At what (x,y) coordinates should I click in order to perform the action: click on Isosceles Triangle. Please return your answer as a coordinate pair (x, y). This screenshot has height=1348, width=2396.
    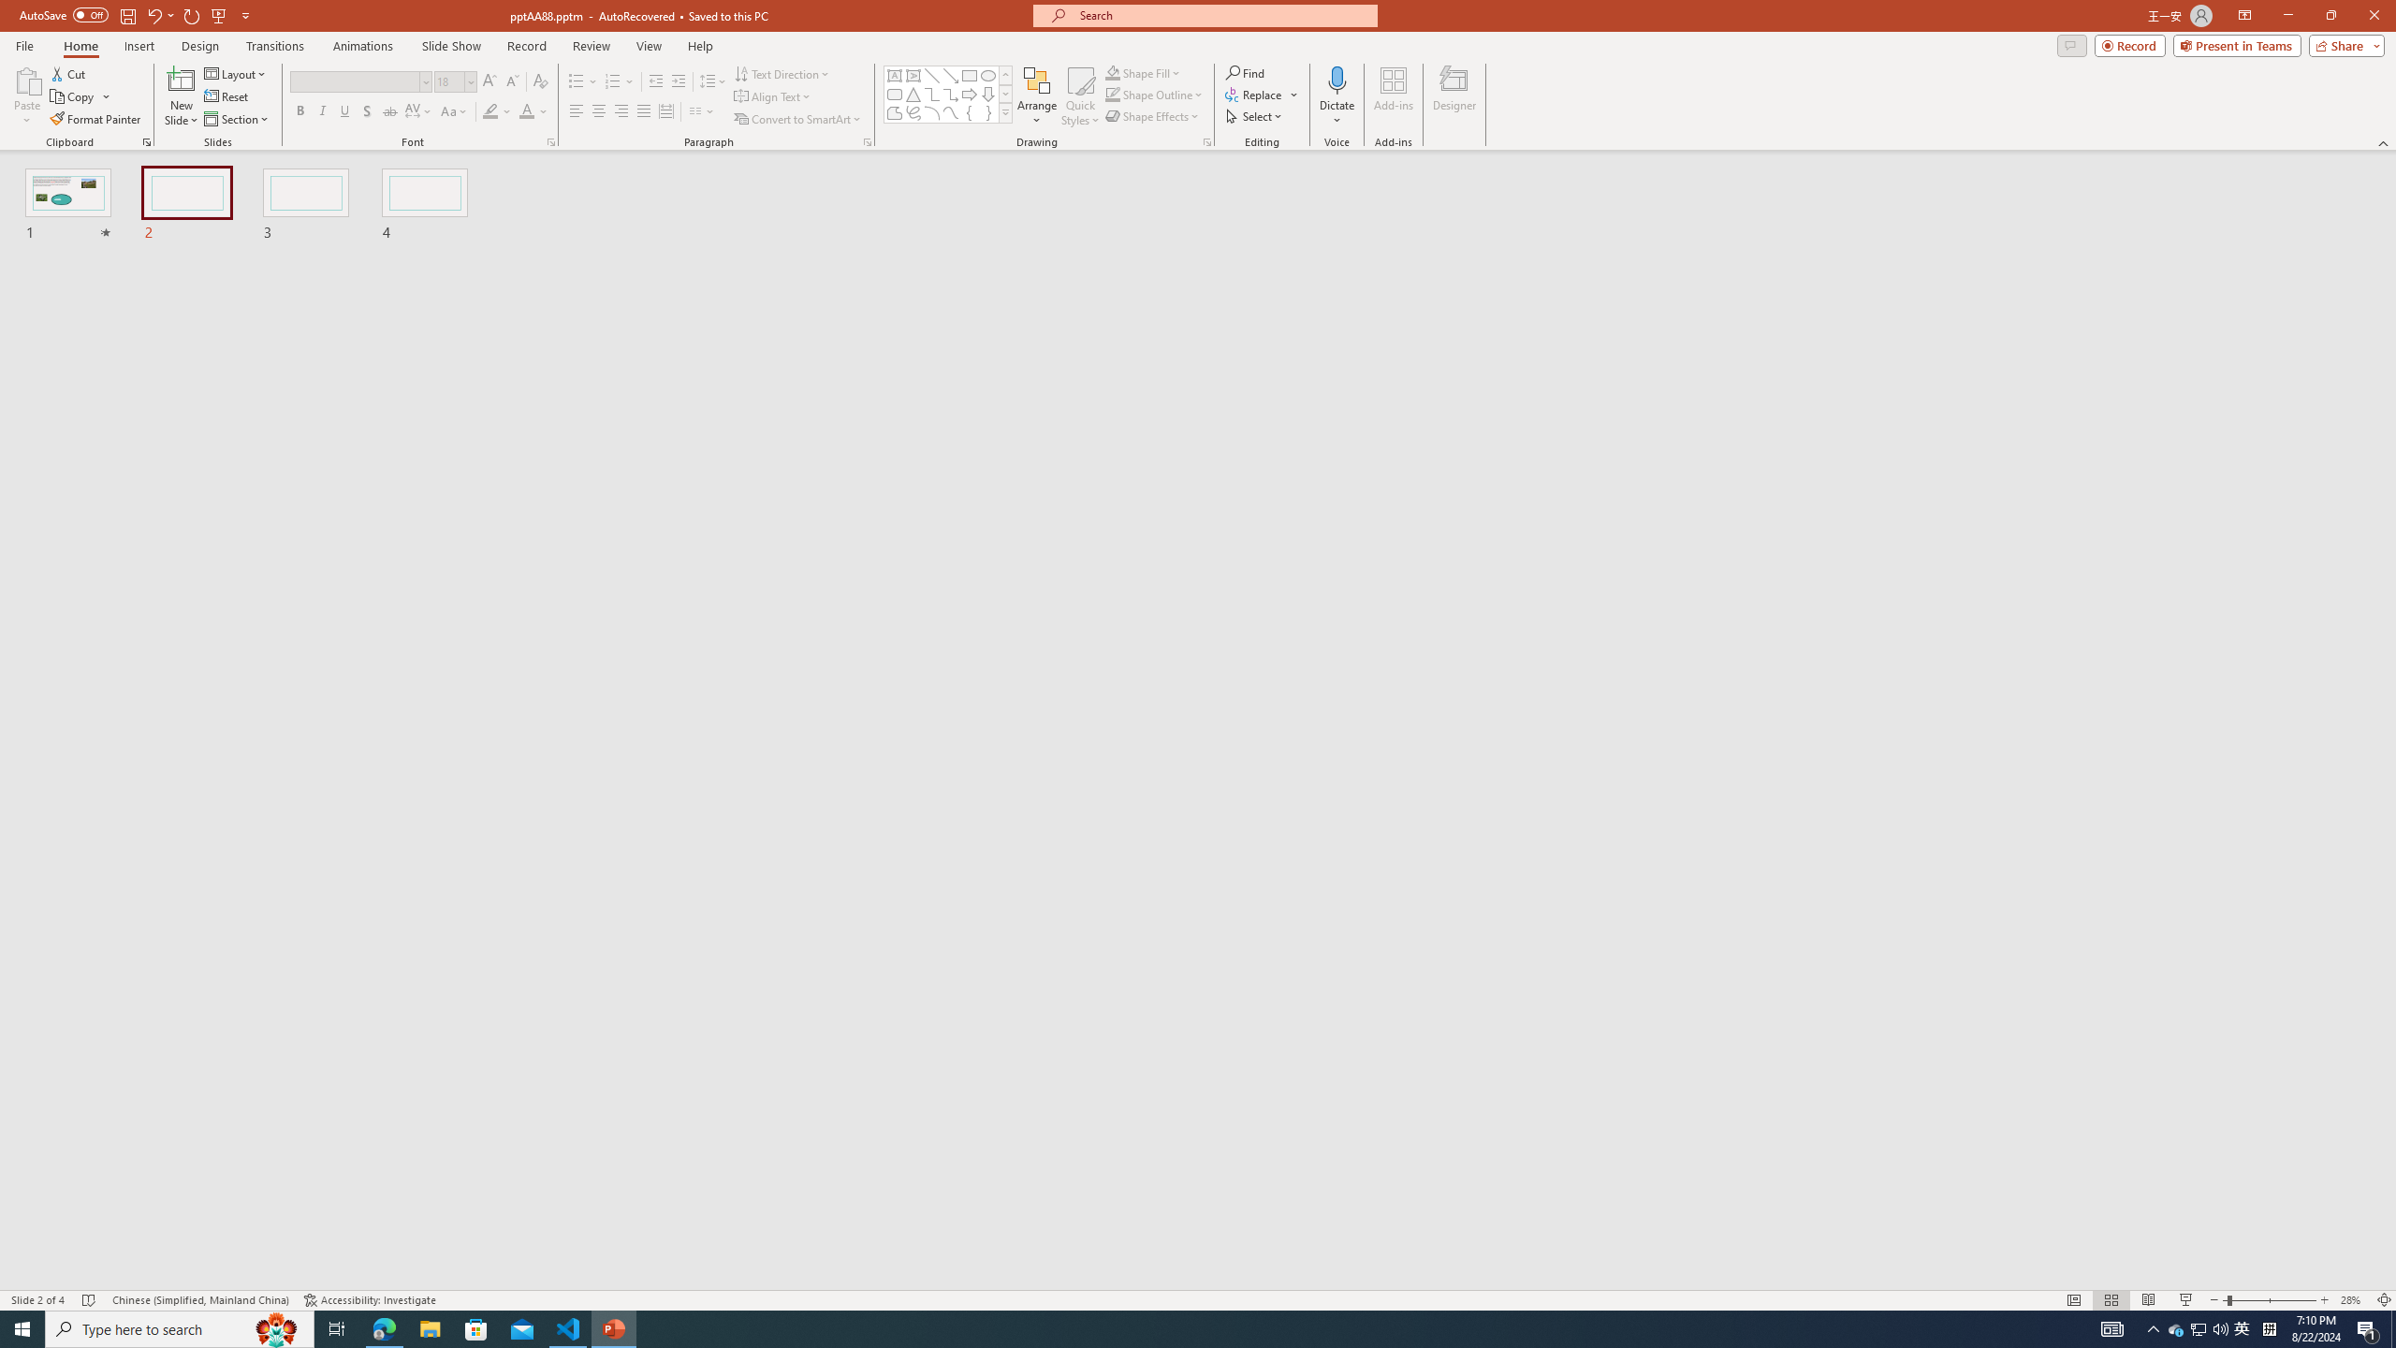
    Looking at the image, I should click on (913, 94).